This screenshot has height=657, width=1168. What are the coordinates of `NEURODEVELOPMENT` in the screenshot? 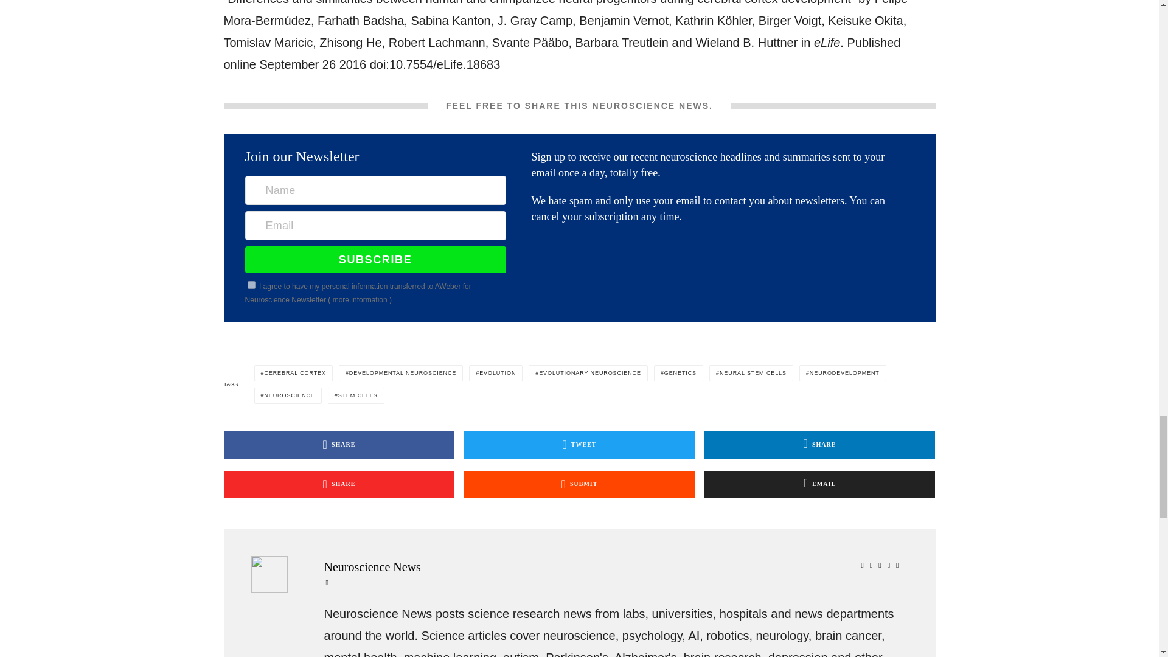 It's located at (843, 374).